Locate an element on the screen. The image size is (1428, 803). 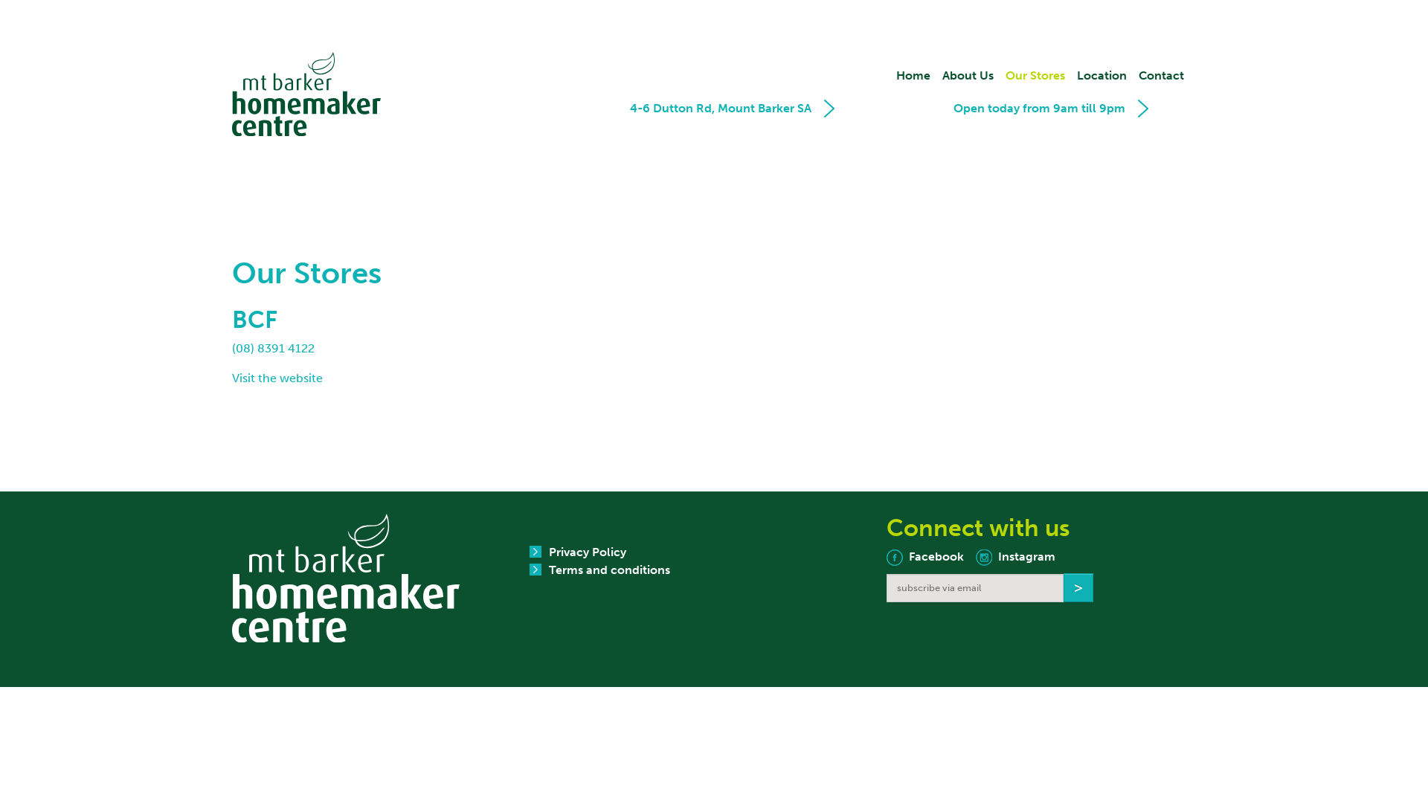
Terms and conditions is located at coordinates (610, 570).